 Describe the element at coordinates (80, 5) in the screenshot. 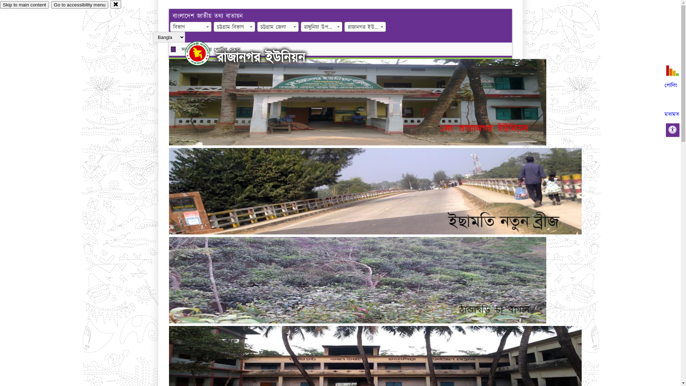

I see `Go to accessibility menu` at that location.